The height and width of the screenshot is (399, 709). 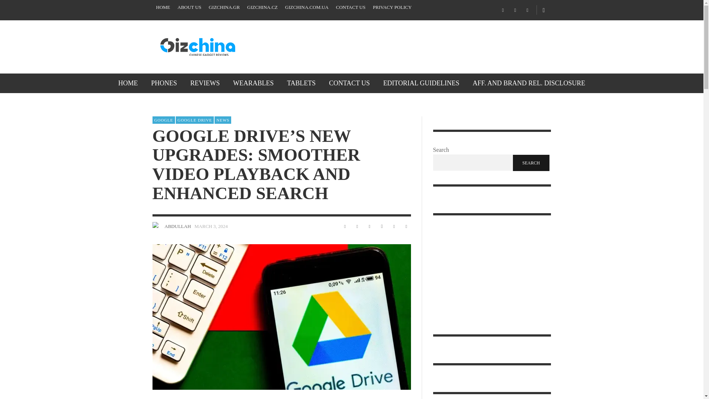 What do you see at coordinates (163, 7) in the screenshot?
I see `HOME` at bounding box center [163, 7].